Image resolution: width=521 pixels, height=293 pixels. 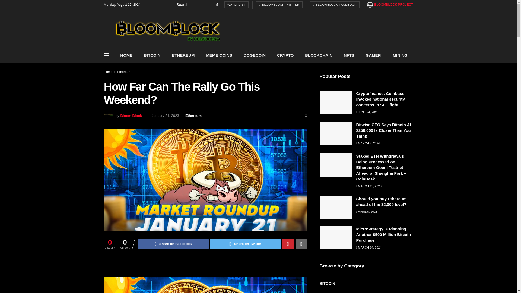 What do you see at coordinates (400, 55) in the screenshot?
I see `MINING` at bounding box center [400, 55].